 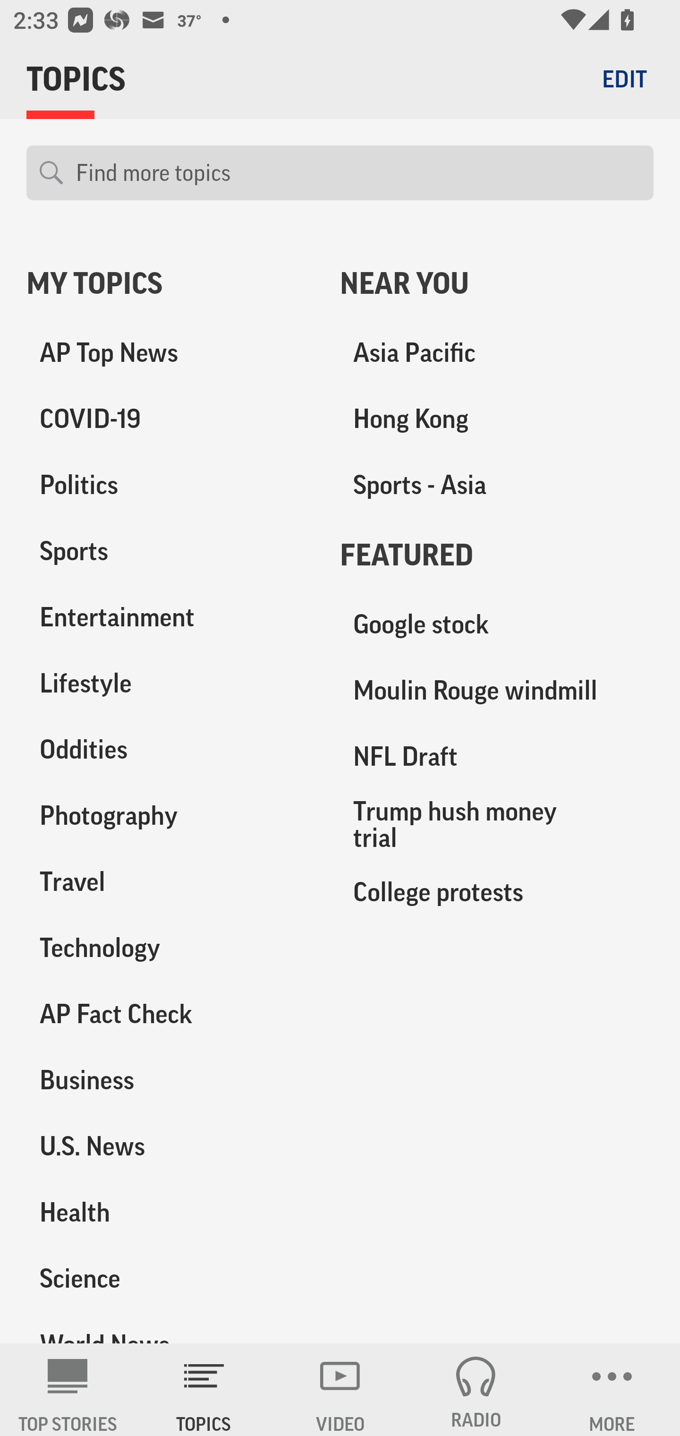 What do you see at coordinates (358, 173) in the screenshot?
I see `Find more topics` at bounding box center [358, 173].